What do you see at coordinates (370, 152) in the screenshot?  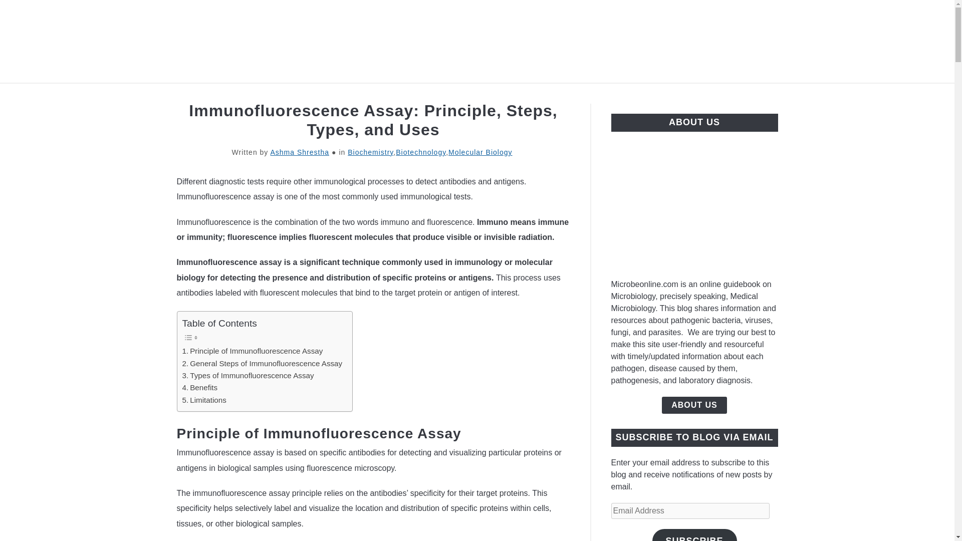 I see `Biochemistry` at bounding box center [370, 152].